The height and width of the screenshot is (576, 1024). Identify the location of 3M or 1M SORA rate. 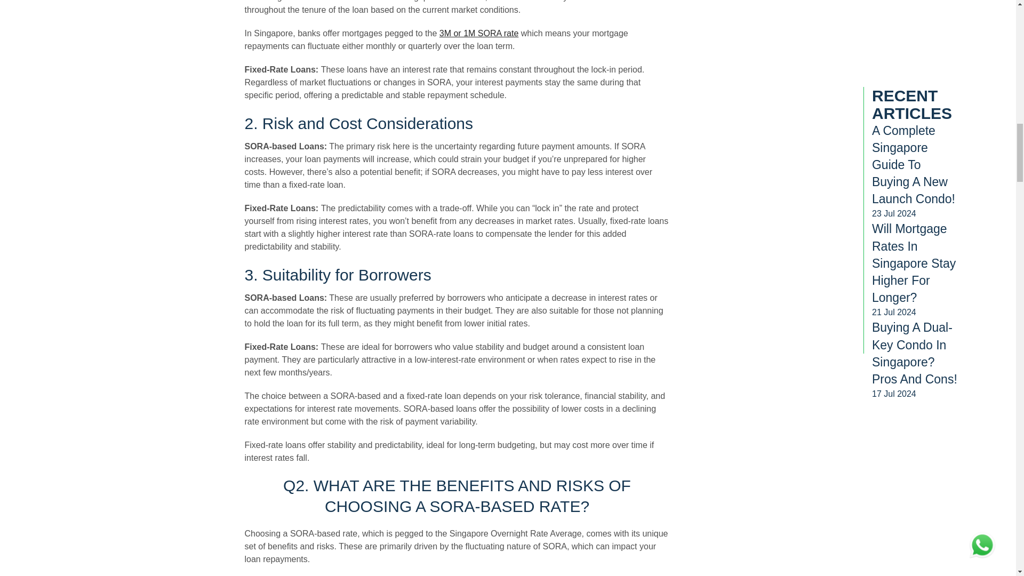
(479, 33).